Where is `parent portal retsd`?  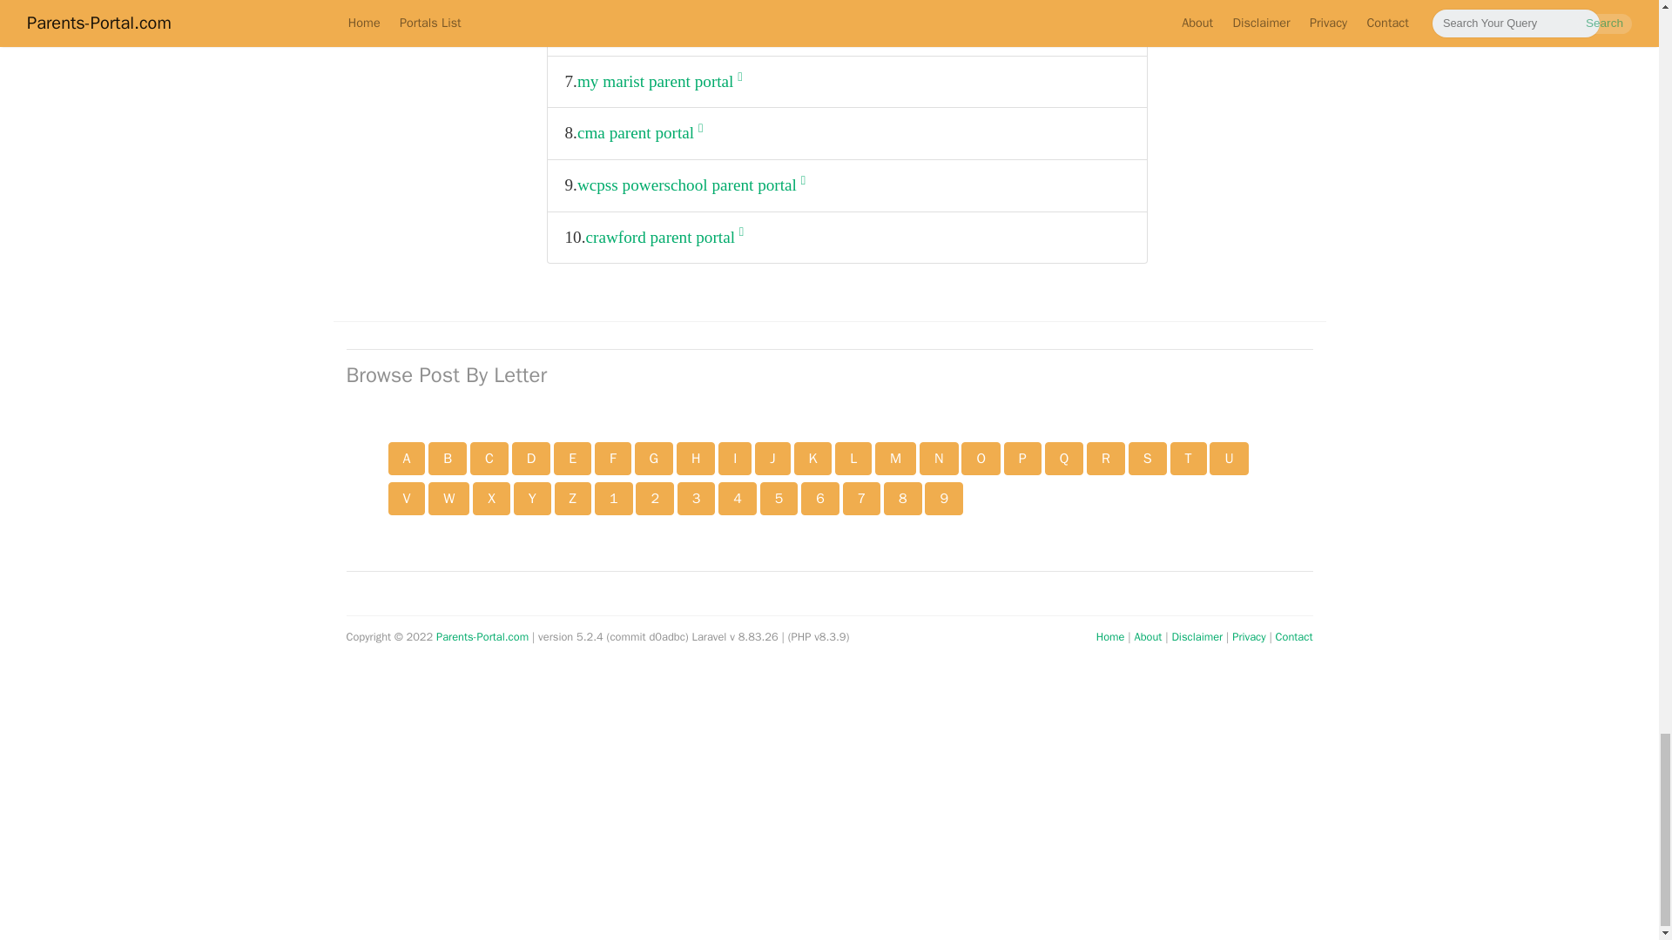
parent portal retsd is located at coordinates (642, 30).